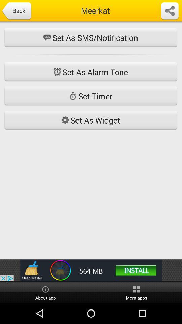  I want to click on select share icon at the top right side of the page, so click(170, 11).